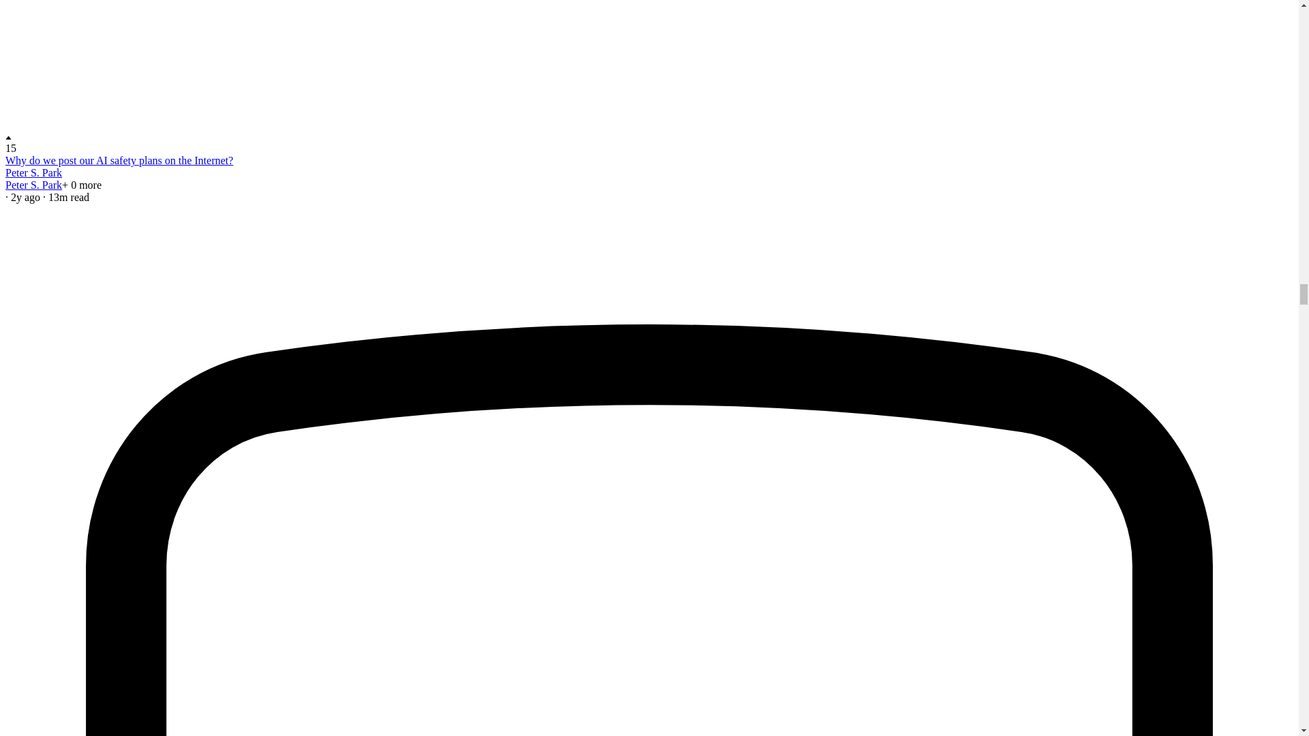 The width and height of the screenshot is (1309, 736). I want to click on Peter S. Park, so click(33, 173).